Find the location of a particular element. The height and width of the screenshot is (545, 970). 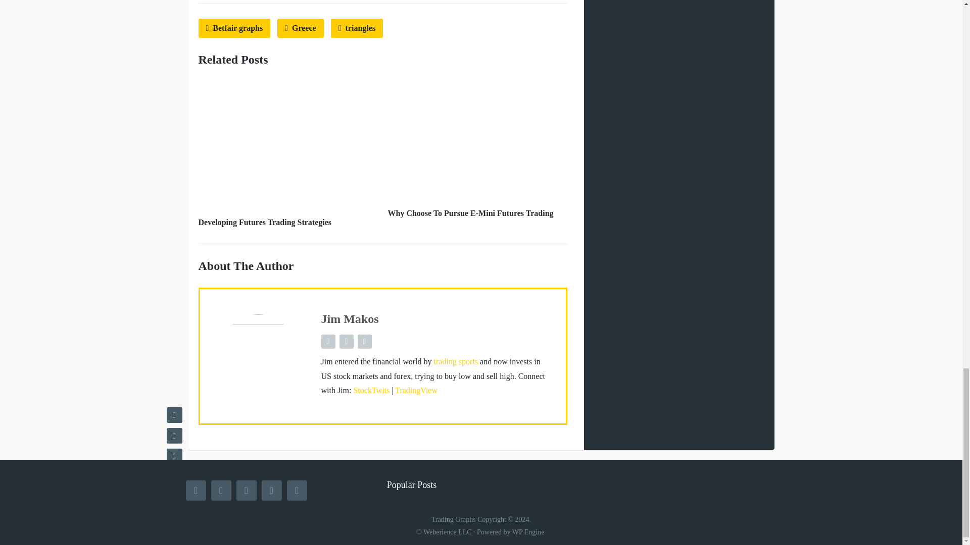

Betfair graphs is located at coordinates (234, 28).